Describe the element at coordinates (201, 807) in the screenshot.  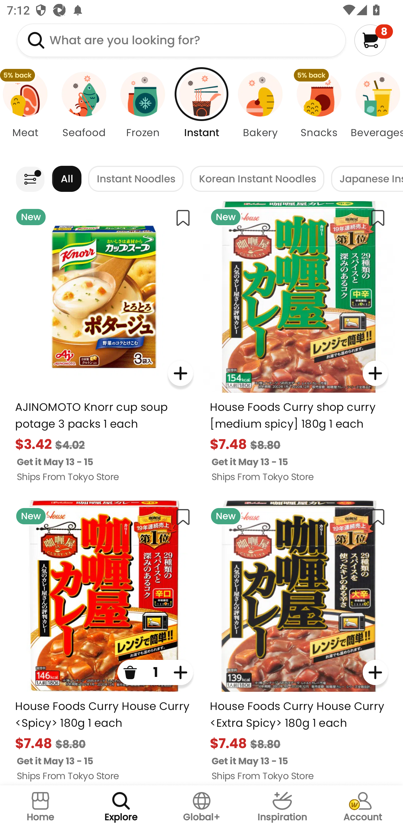
I see `Global+` at that location.